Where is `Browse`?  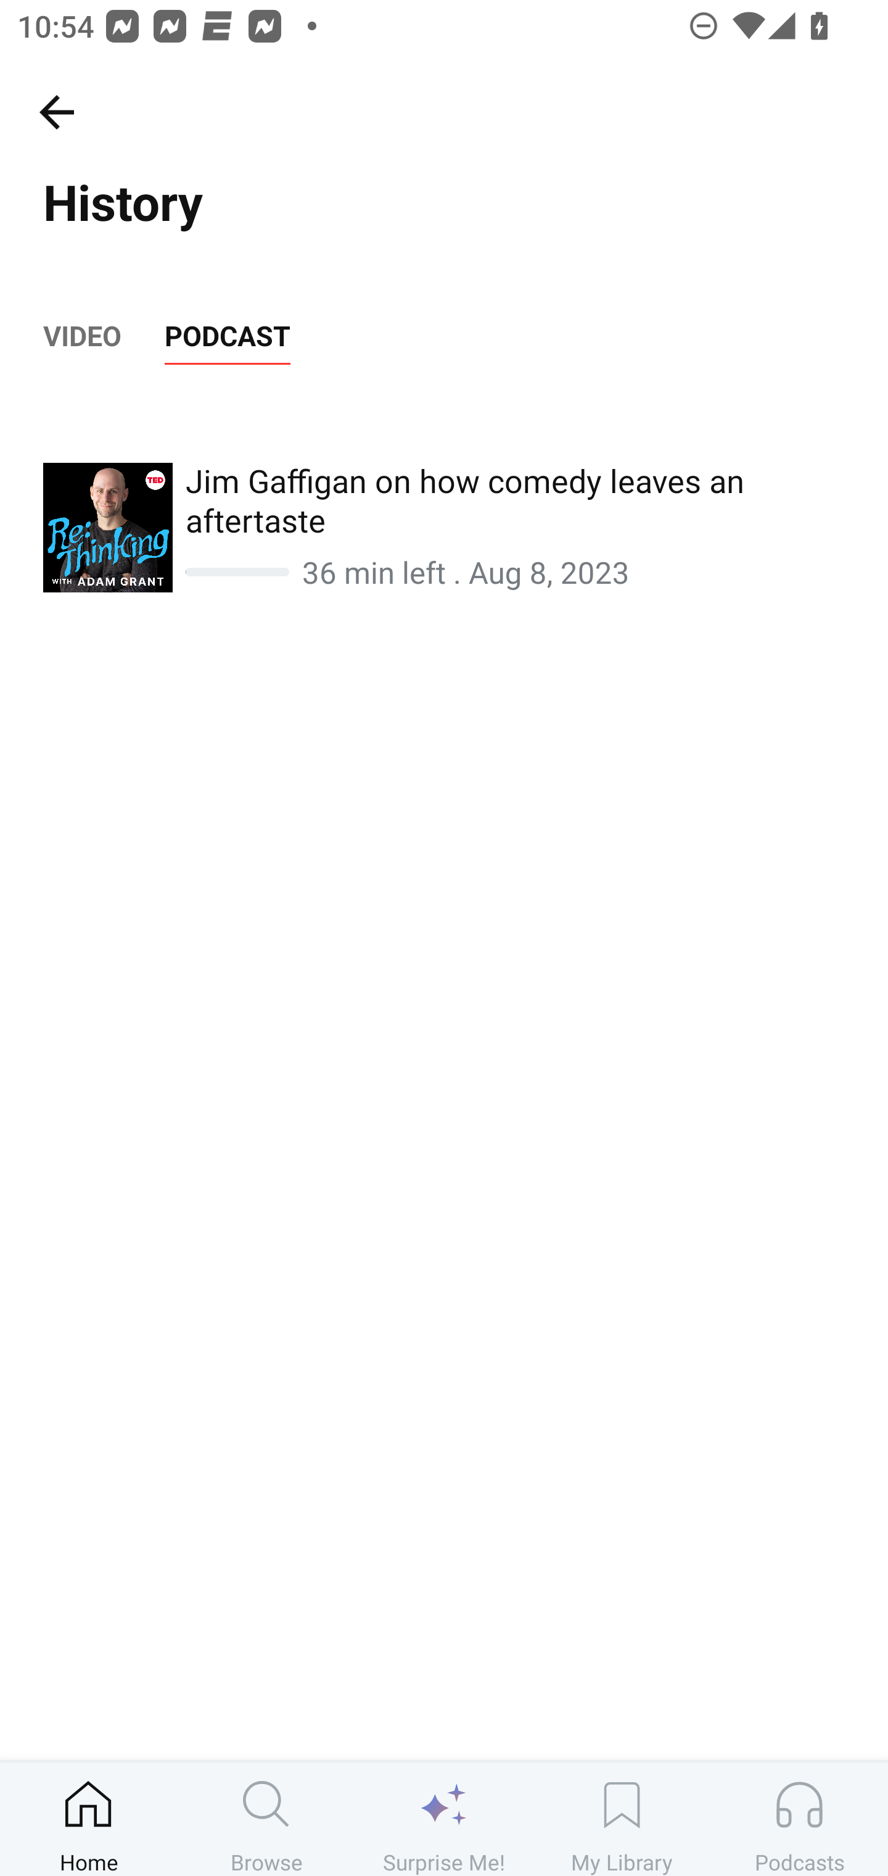 Browse is located at coordinates (266, 1819).